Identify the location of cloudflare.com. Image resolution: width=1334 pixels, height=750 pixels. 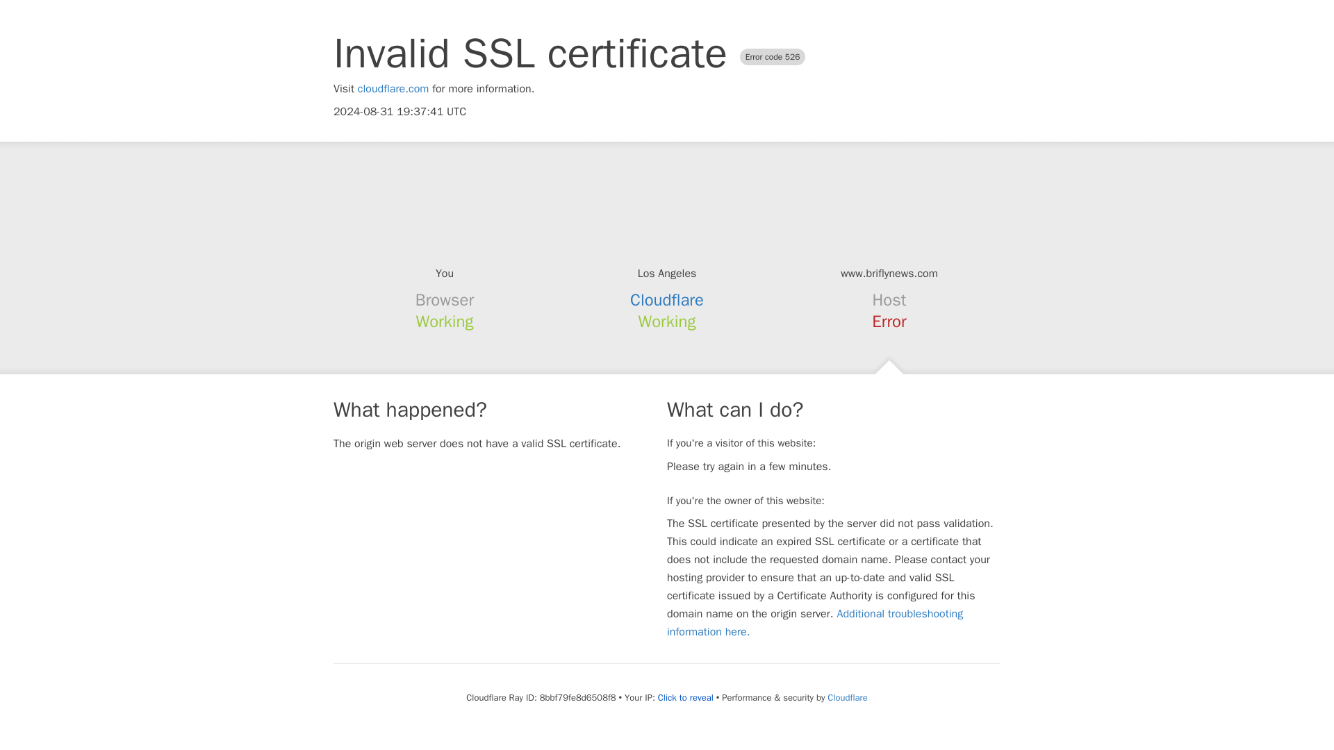
(393, 89).